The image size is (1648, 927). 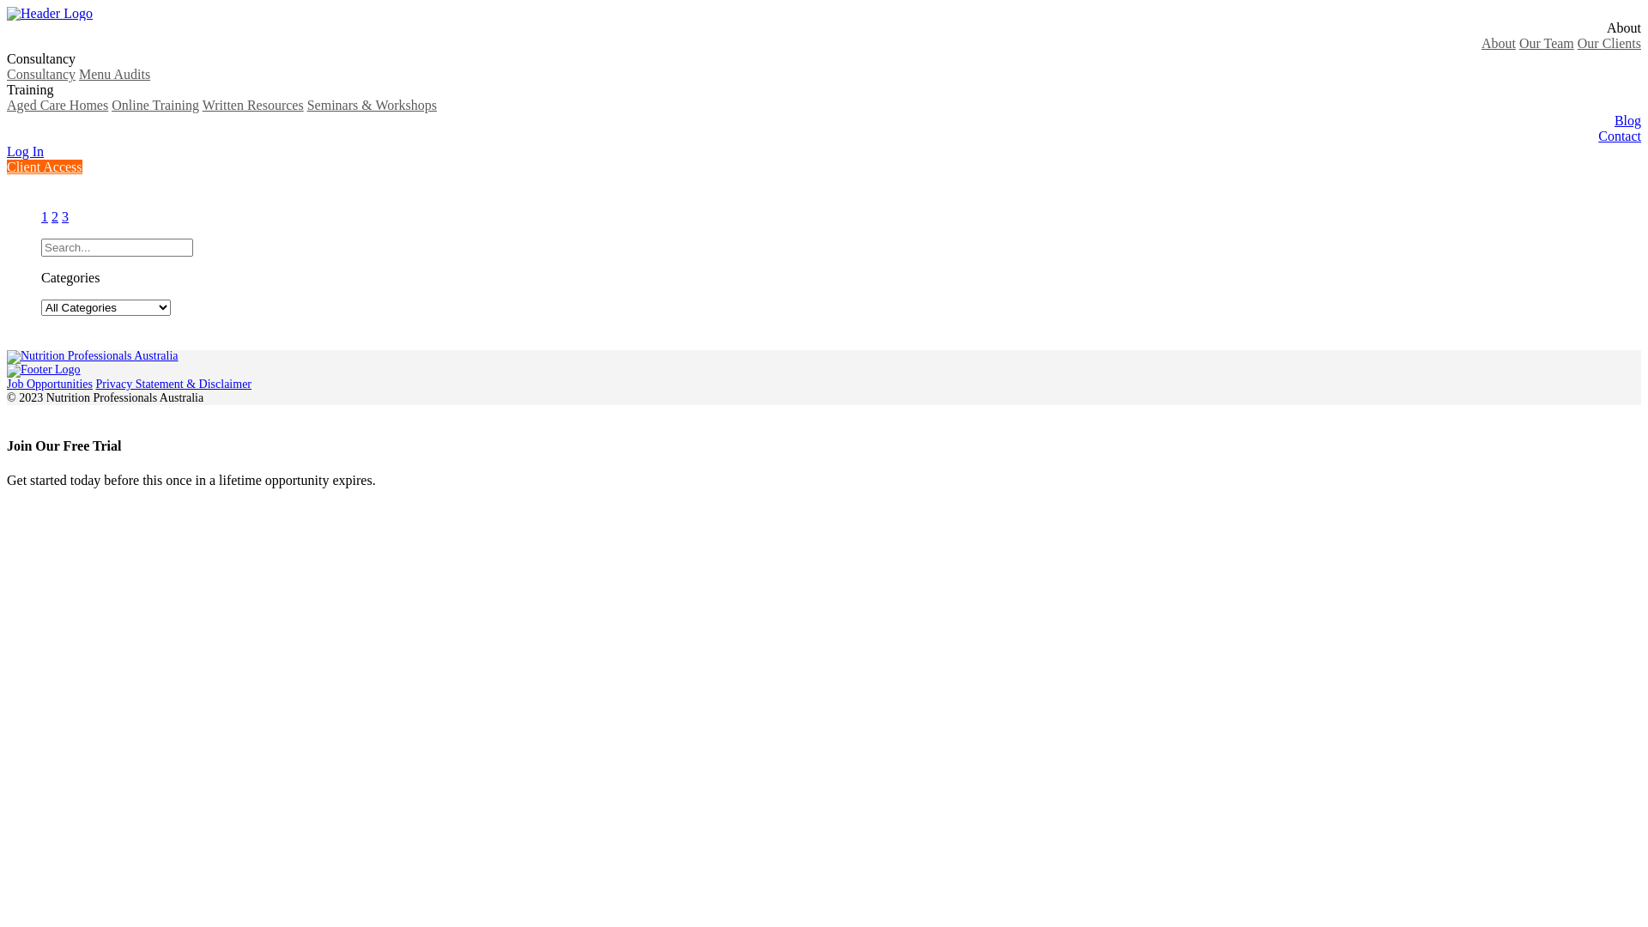 What do you see at coordinates (65, 216) in the screenshot?
I see `3` at bounding box center [65, 216].